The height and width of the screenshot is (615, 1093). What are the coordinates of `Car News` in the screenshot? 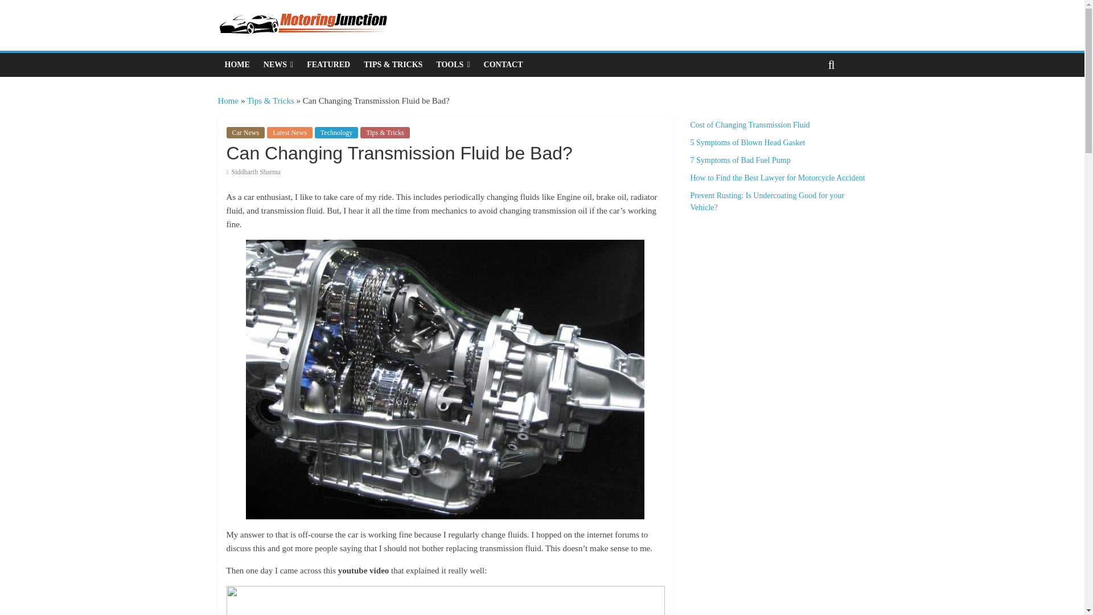 It's located at (246, 132).